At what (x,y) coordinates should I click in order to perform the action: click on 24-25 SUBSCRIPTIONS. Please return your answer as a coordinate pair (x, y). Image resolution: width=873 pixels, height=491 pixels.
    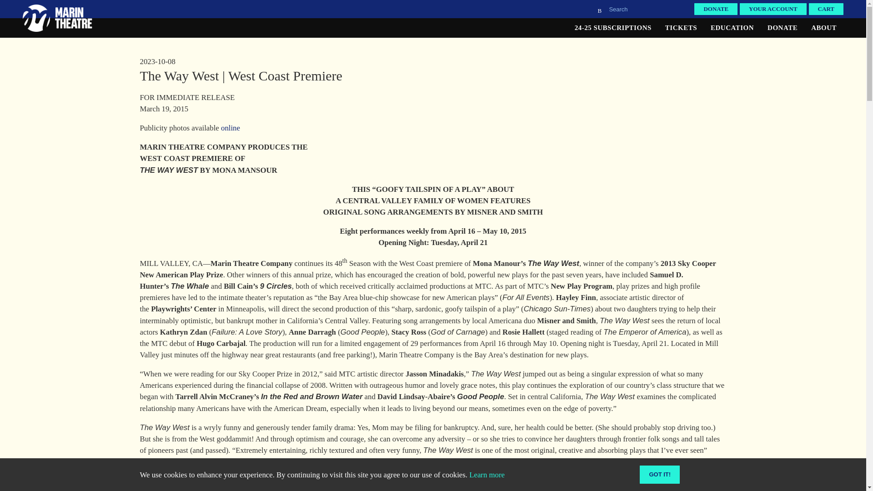
    Looking at the image, I should click on (613, 28).